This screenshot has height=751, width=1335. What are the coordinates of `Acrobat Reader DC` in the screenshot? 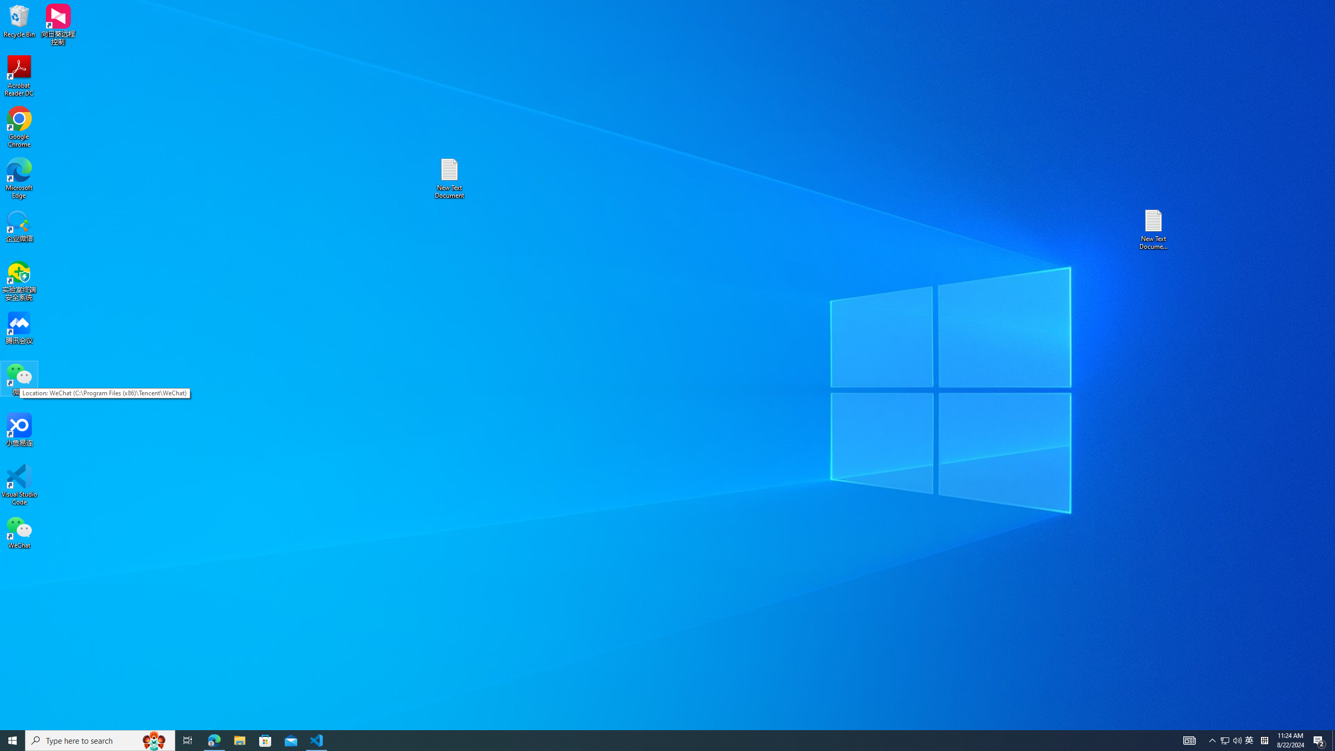 It's located at (19, 76).